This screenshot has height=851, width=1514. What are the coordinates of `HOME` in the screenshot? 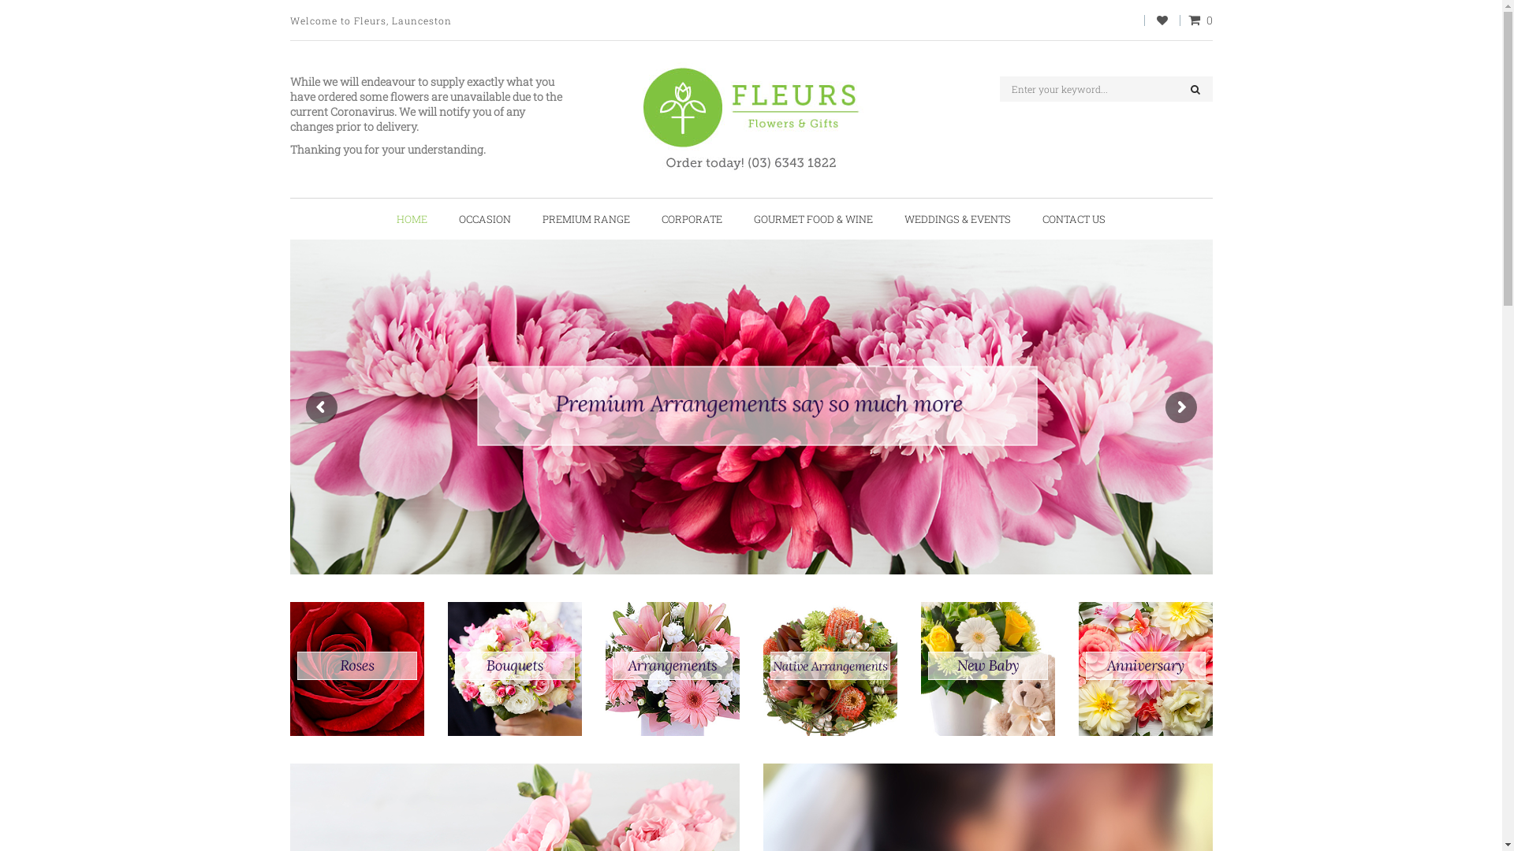 It's located at (412, 219).